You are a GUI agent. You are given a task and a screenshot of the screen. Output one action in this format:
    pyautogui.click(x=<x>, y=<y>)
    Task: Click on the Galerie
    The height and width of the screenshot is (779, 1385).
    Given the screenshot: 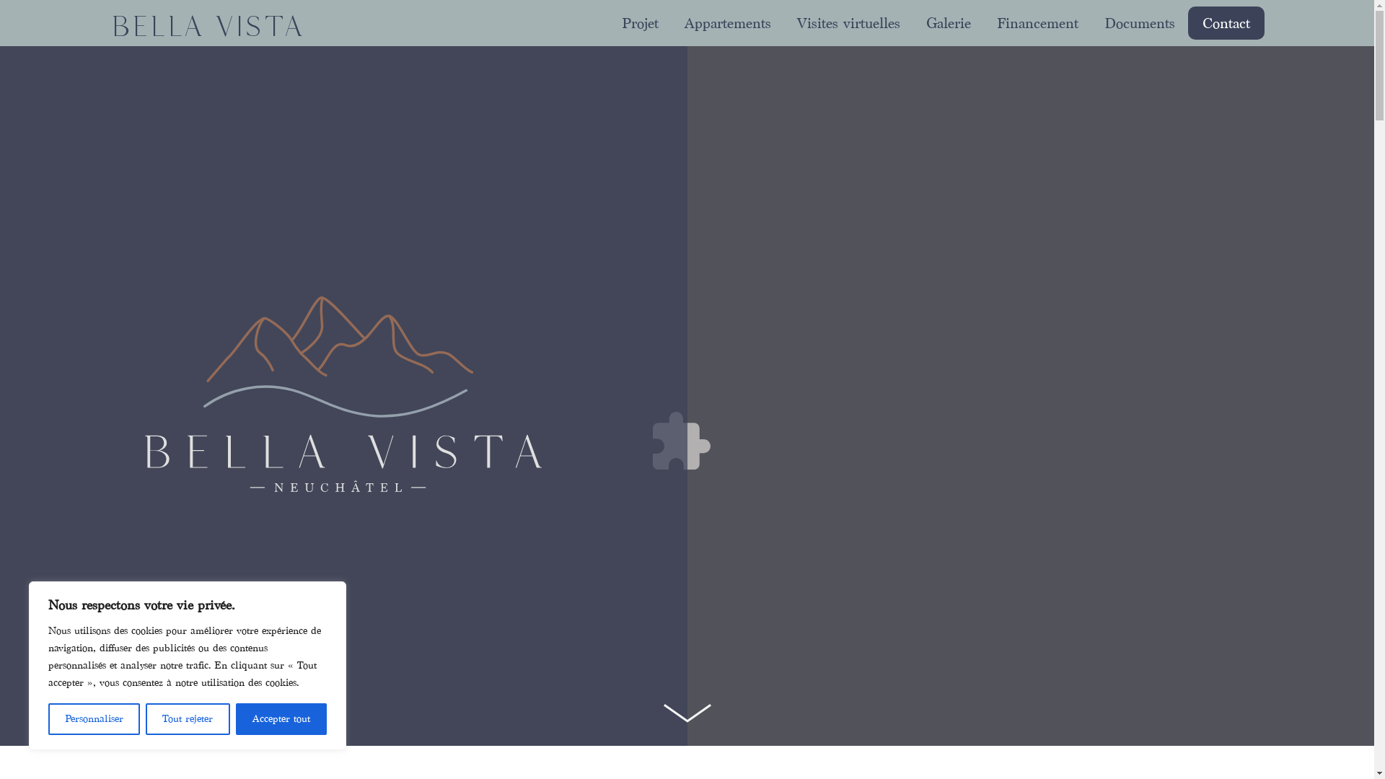 What is the action you would take?
    pyautogui.click(x=949, y=22)
    